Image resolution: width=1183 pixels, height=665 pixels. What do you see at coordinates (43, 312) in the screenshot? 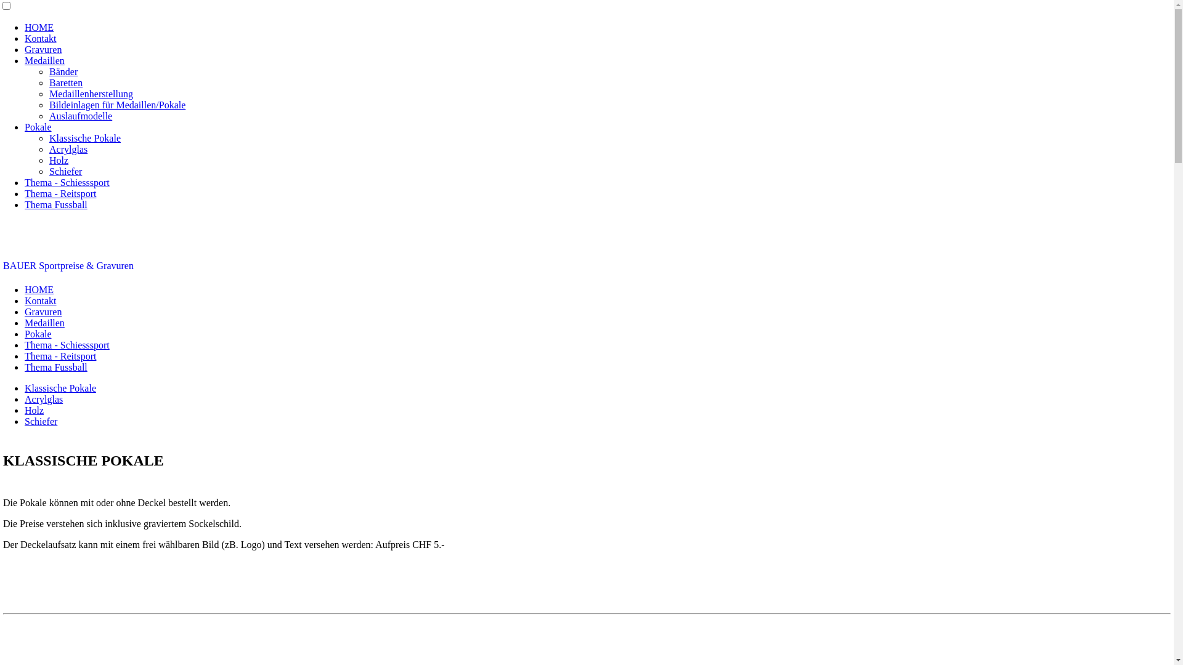
I see `Gravuren` at bounding box center [43, 312].